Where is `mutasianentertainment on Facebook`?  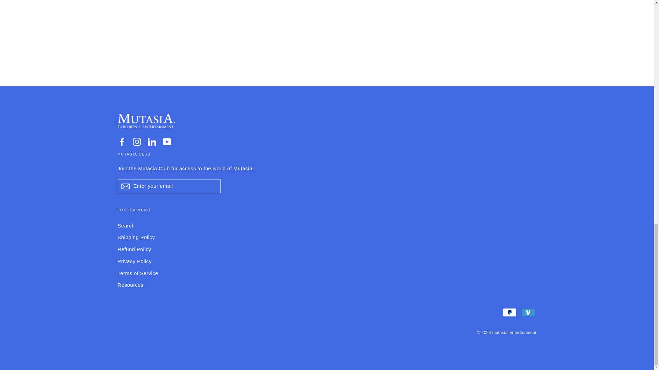 mutasianentertainment on Facebook is located at coordinates (122, 141).